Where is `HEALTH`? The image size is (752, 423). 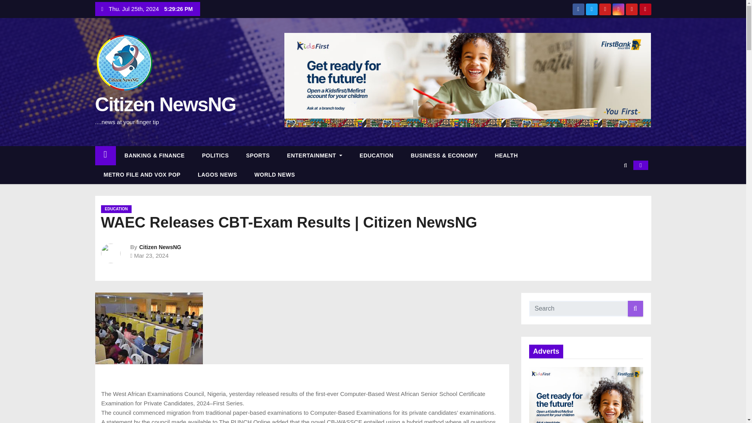 HEALTH is located at coordinates (507, 155).